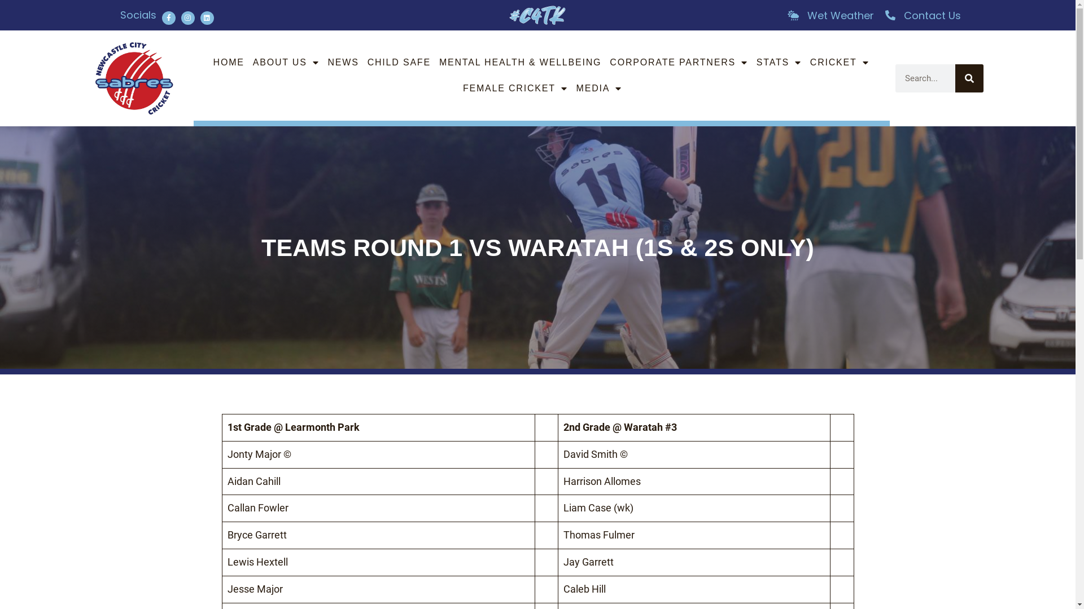  Describe the element at coordinates (229, 63) in the screenshot. I see `HOME` at that location.